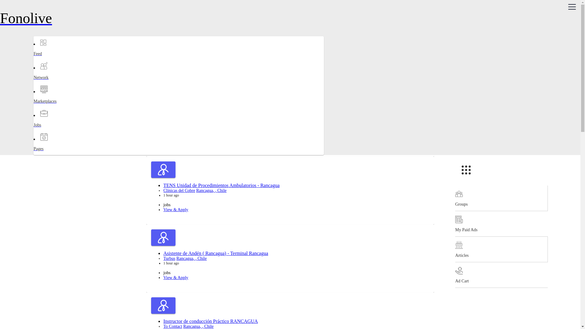 The height and width of the screenshot is (329, 585). What do you see at coordinates (57, 154) in the screenshot?
I see `Pages` at bounding box center [57, 154].